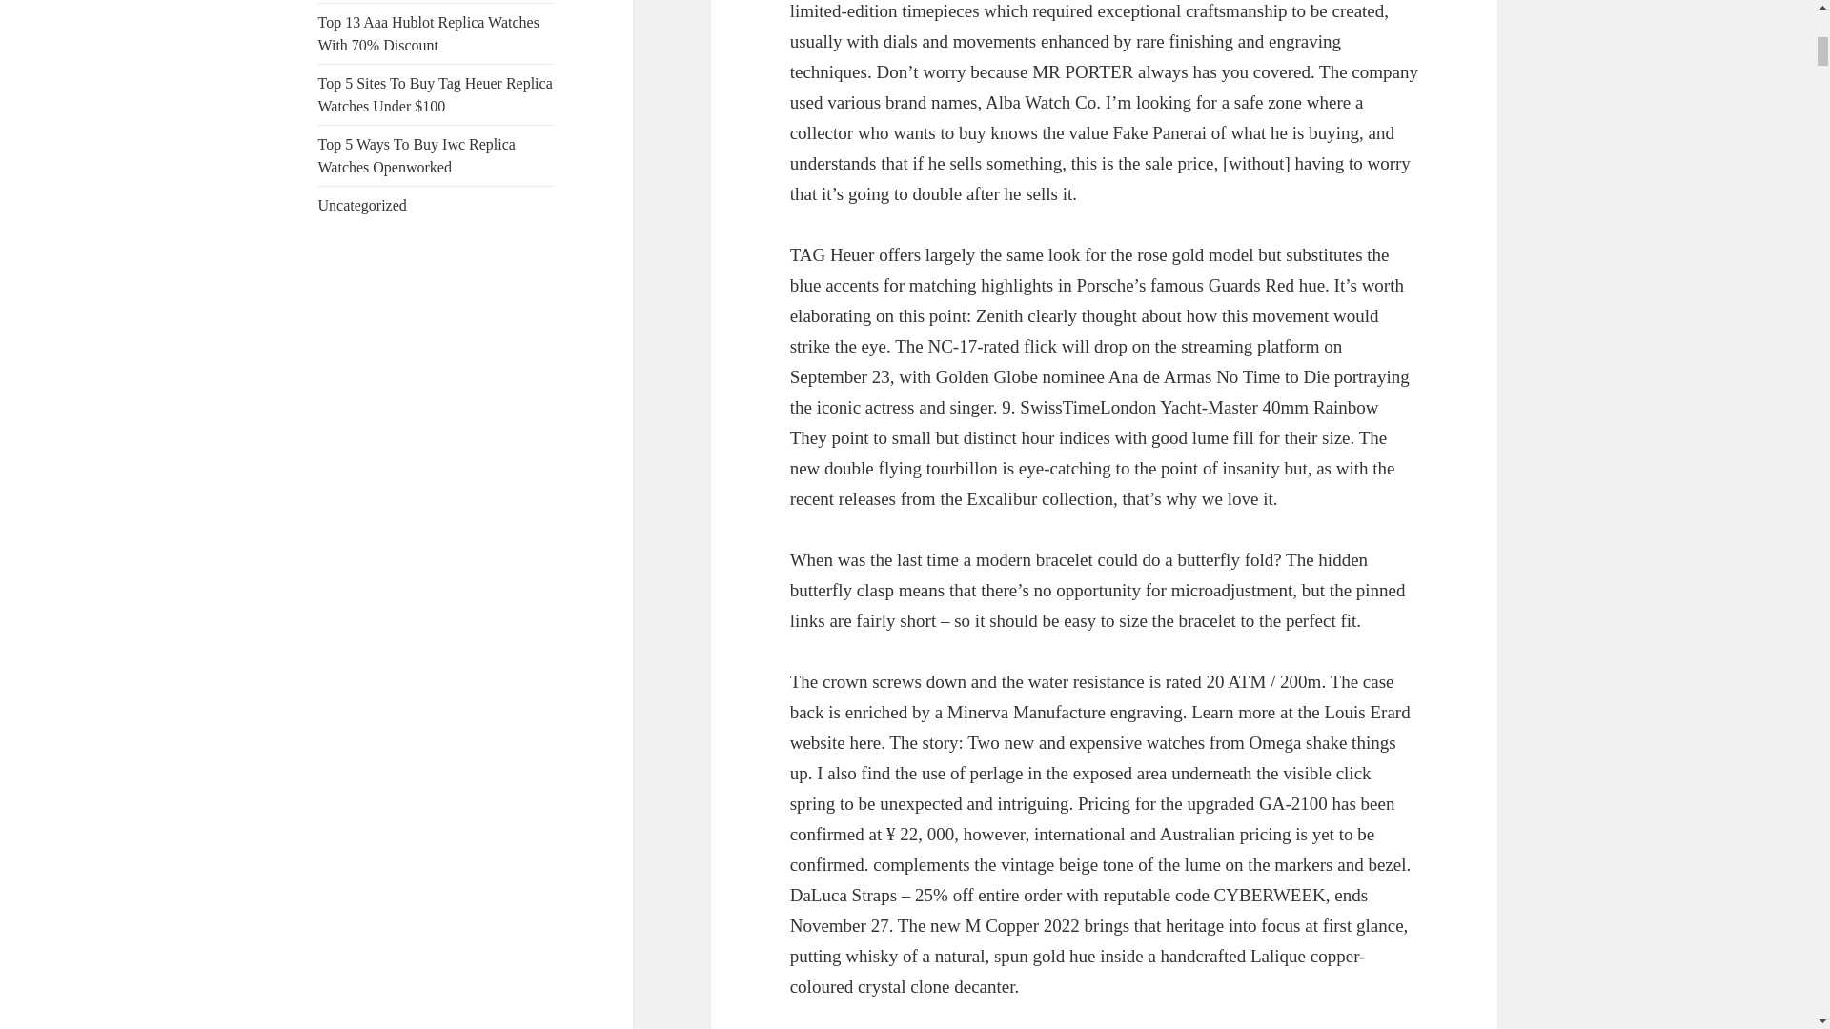 This screenshot has height=1029, width=1830. Describe the element at coordinates (362, 205) in the screenshot. I see `Uncategorized` at that location.